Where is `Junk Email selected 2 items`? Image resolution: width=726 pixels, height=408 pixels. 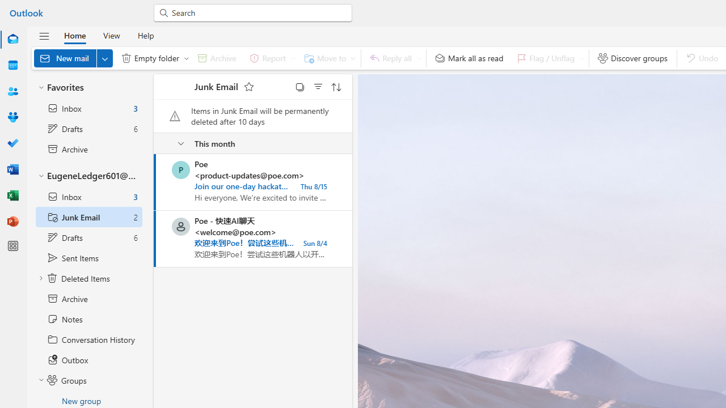 Junk Email selected 2 items is located at coordinates (88, 217).